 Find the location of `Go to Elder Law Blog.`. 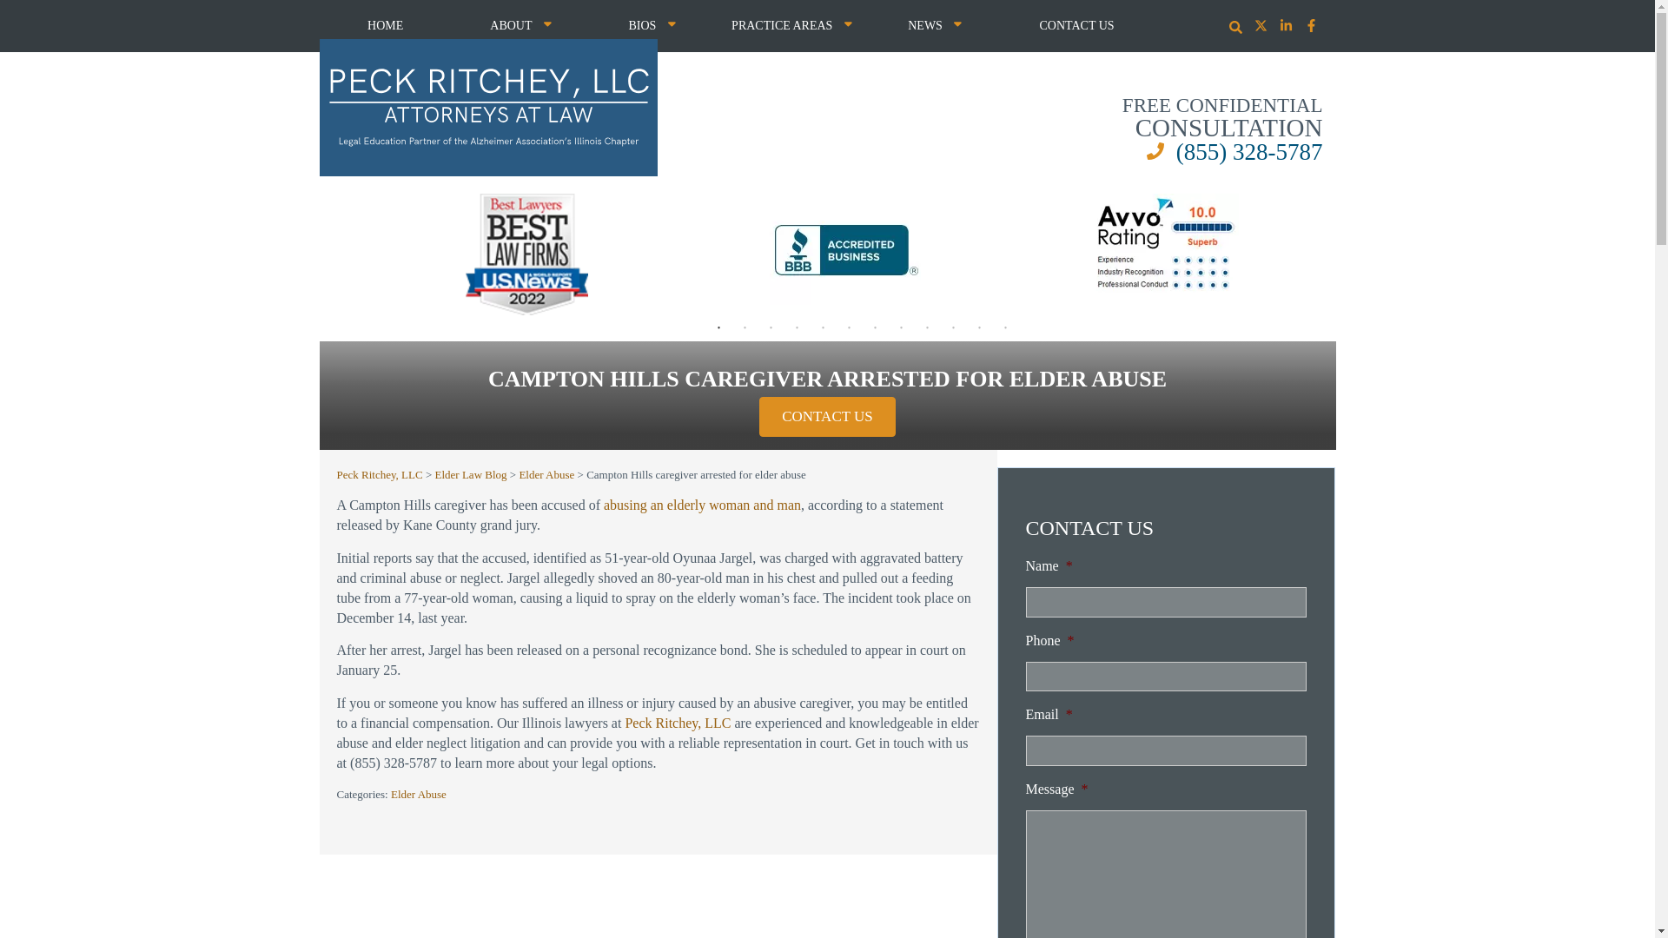

Go to Elder Law Blog. is located at coordinates (471, 474).